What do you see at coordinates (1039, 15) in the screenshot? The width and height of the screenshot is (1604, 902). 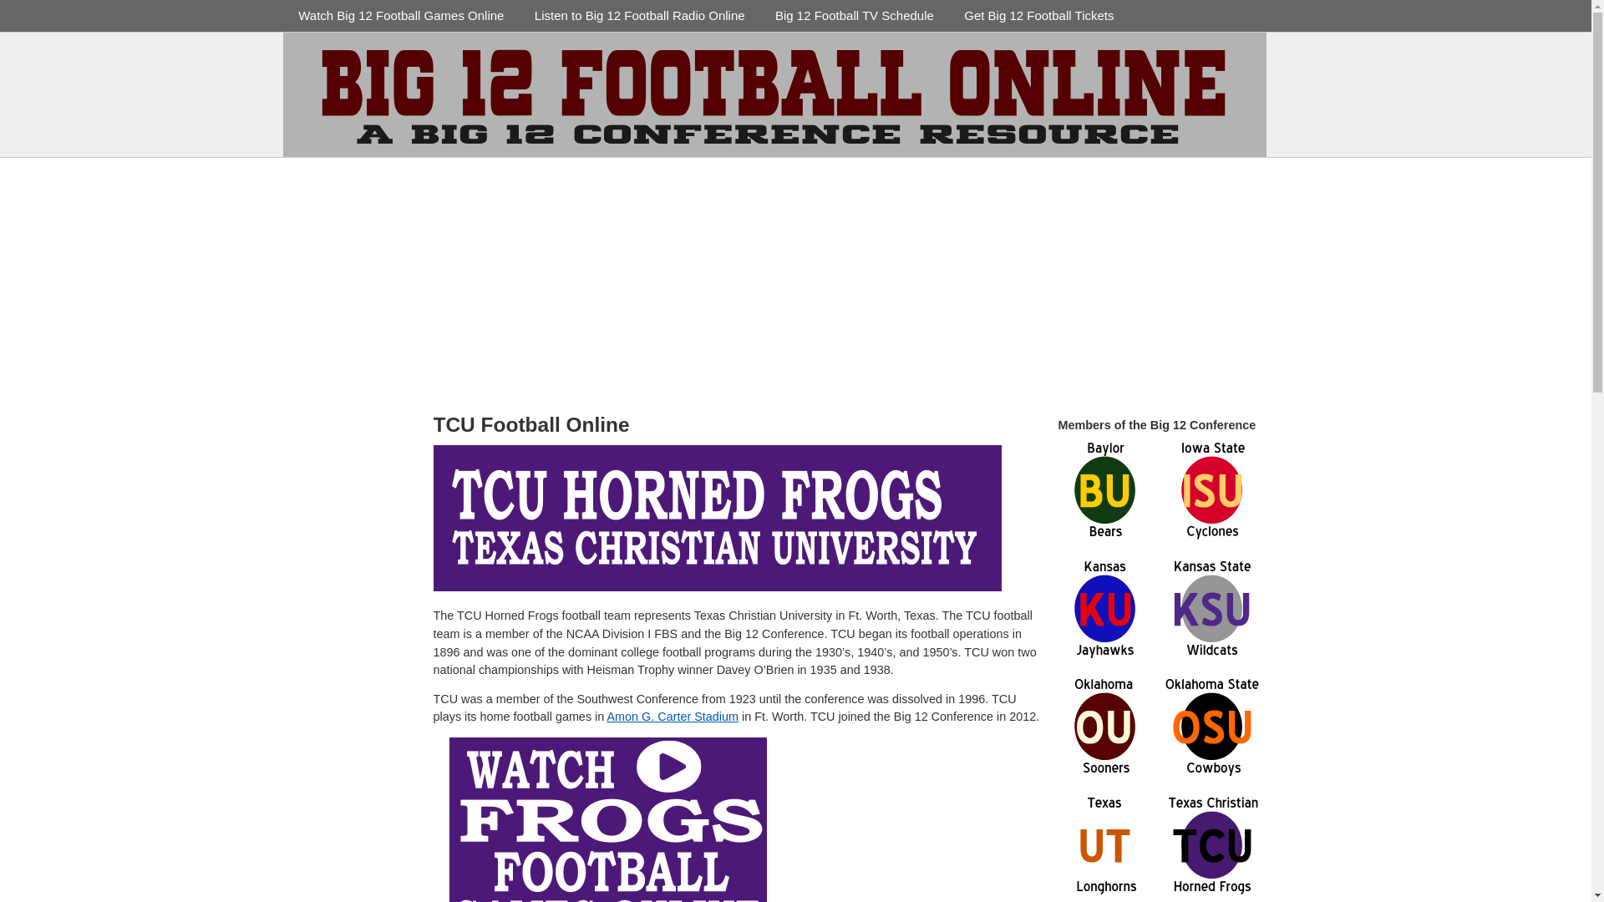 I see `Big 12 Football Tickets` at bounding box center [1039, 15].